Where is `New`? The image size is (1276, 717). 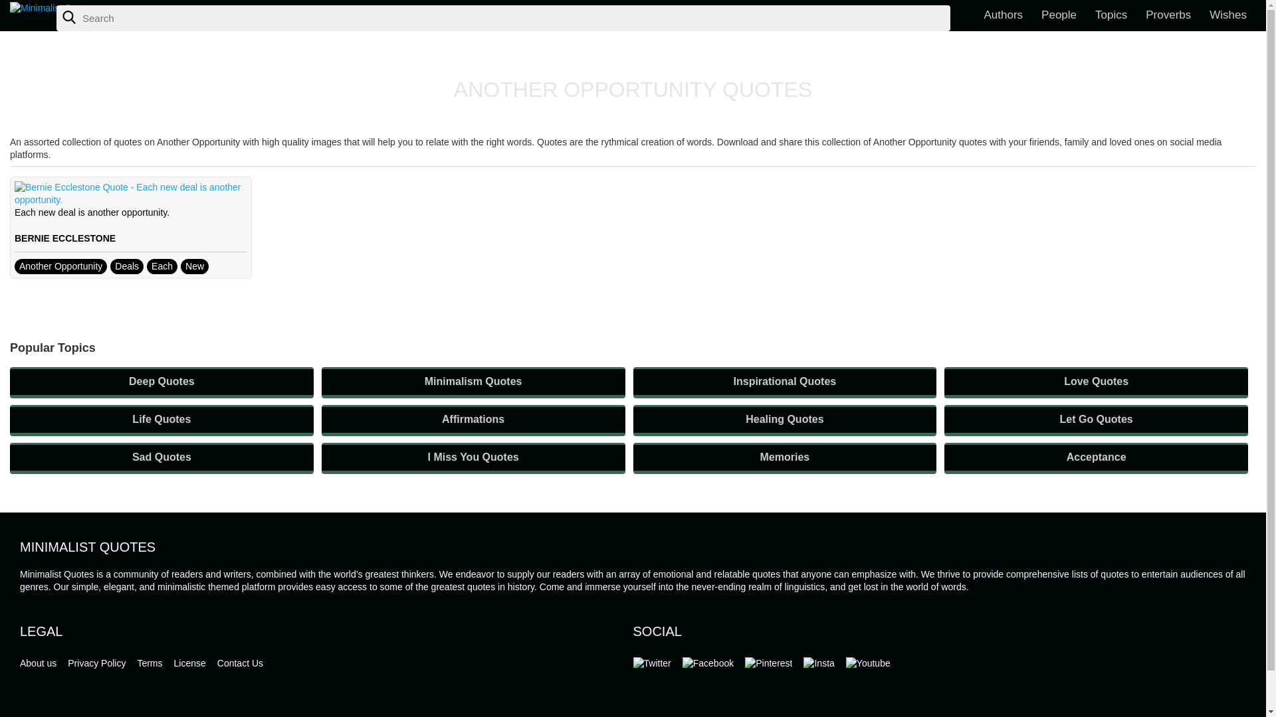 New is located at coordinates (195, 266).